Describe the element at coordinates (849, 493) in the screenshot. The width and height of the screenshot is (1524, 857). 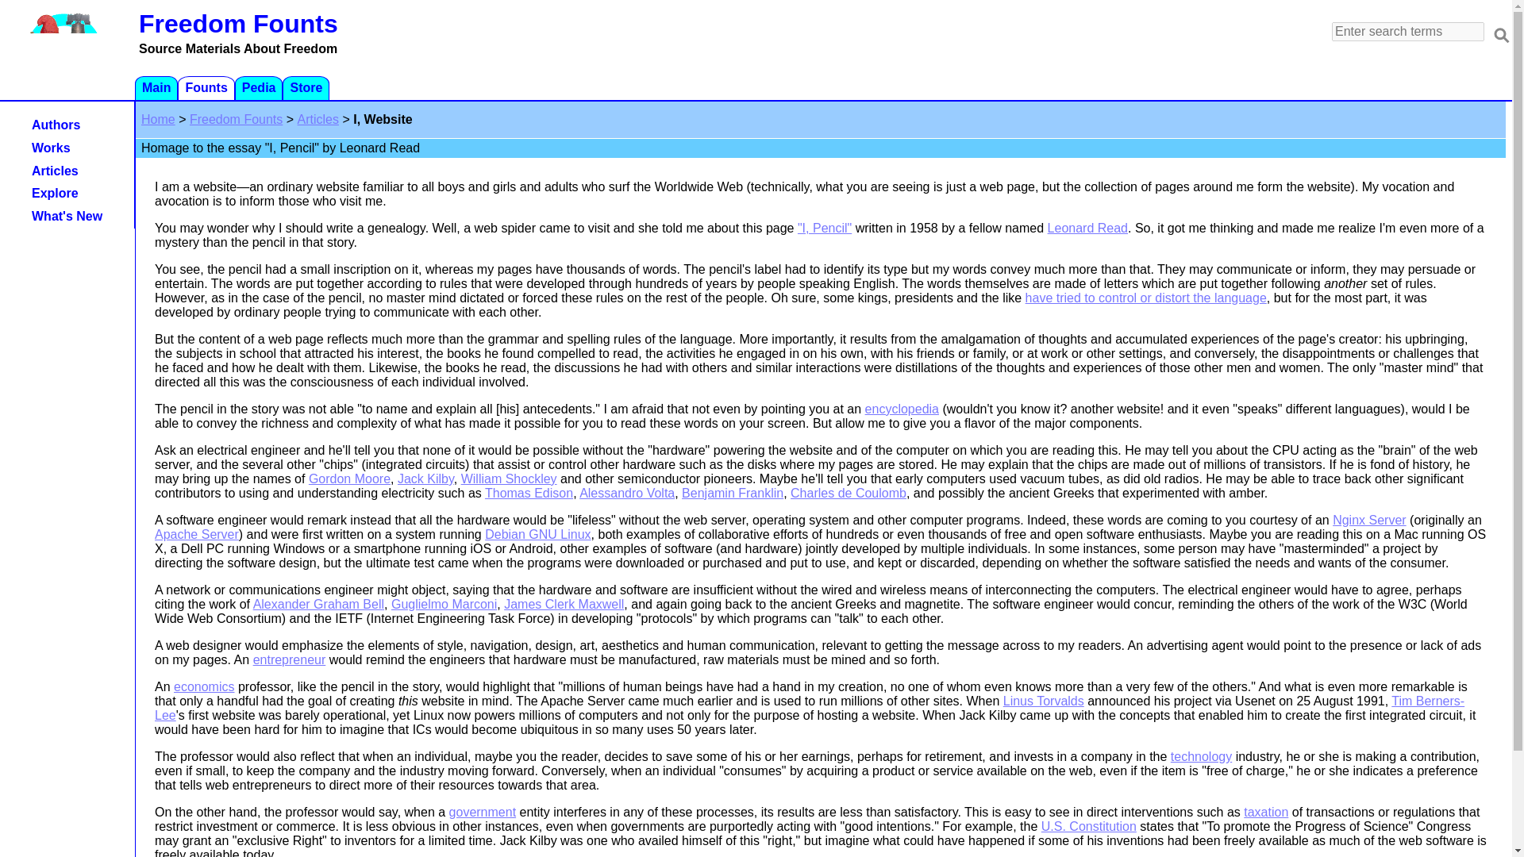
I see `Charles de Coulomb` at that location.